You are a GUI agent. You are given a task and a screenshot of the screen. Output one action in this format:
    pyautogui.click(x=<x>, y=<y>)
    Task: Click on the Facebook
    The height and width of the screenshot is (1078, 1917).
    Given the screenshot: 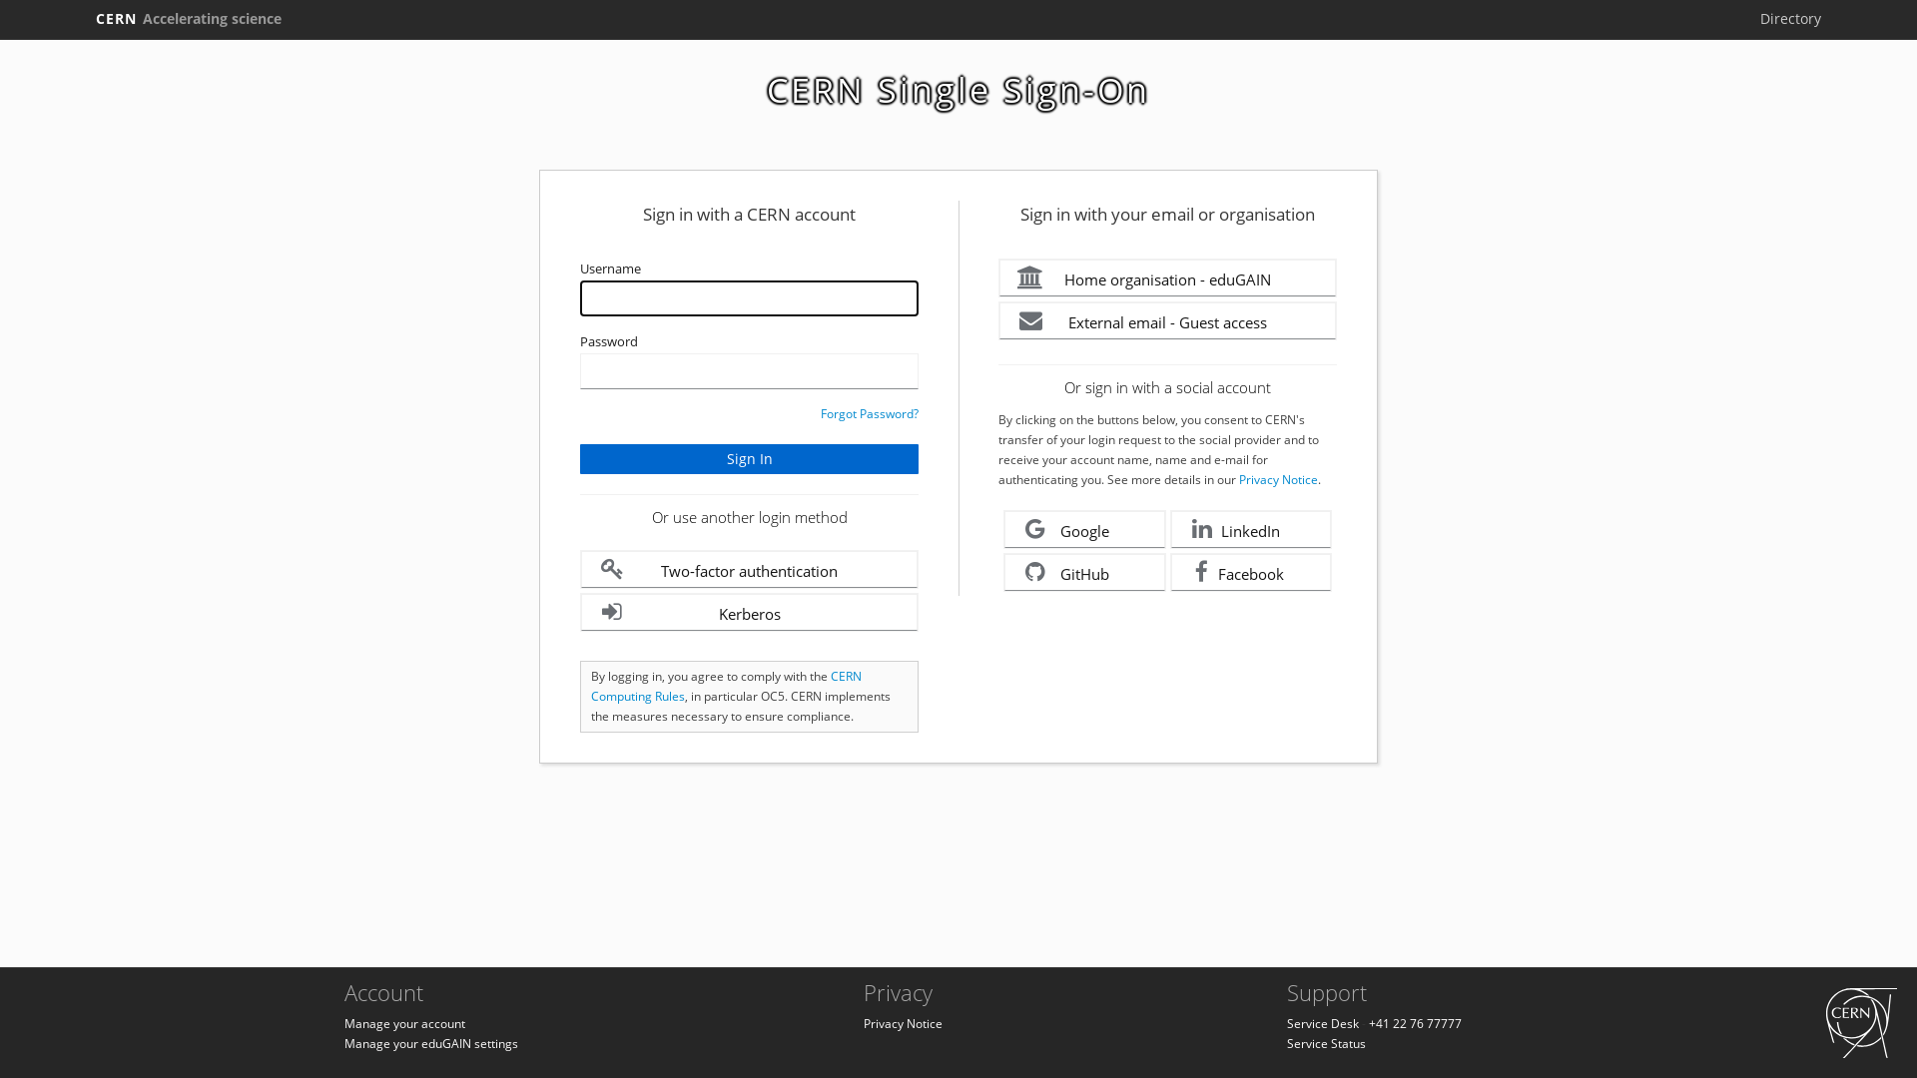 What is the action you would take?
    pyautogui.click(x=1252, y=573)
    